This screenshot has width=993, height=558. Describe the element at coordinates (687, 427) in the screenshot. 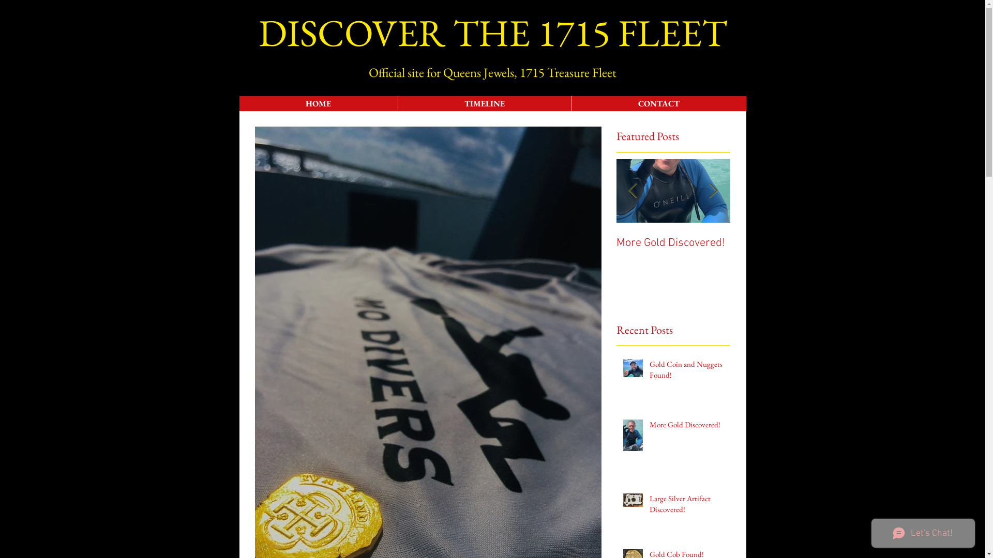

I see `More Gold Discovered!` at that location.